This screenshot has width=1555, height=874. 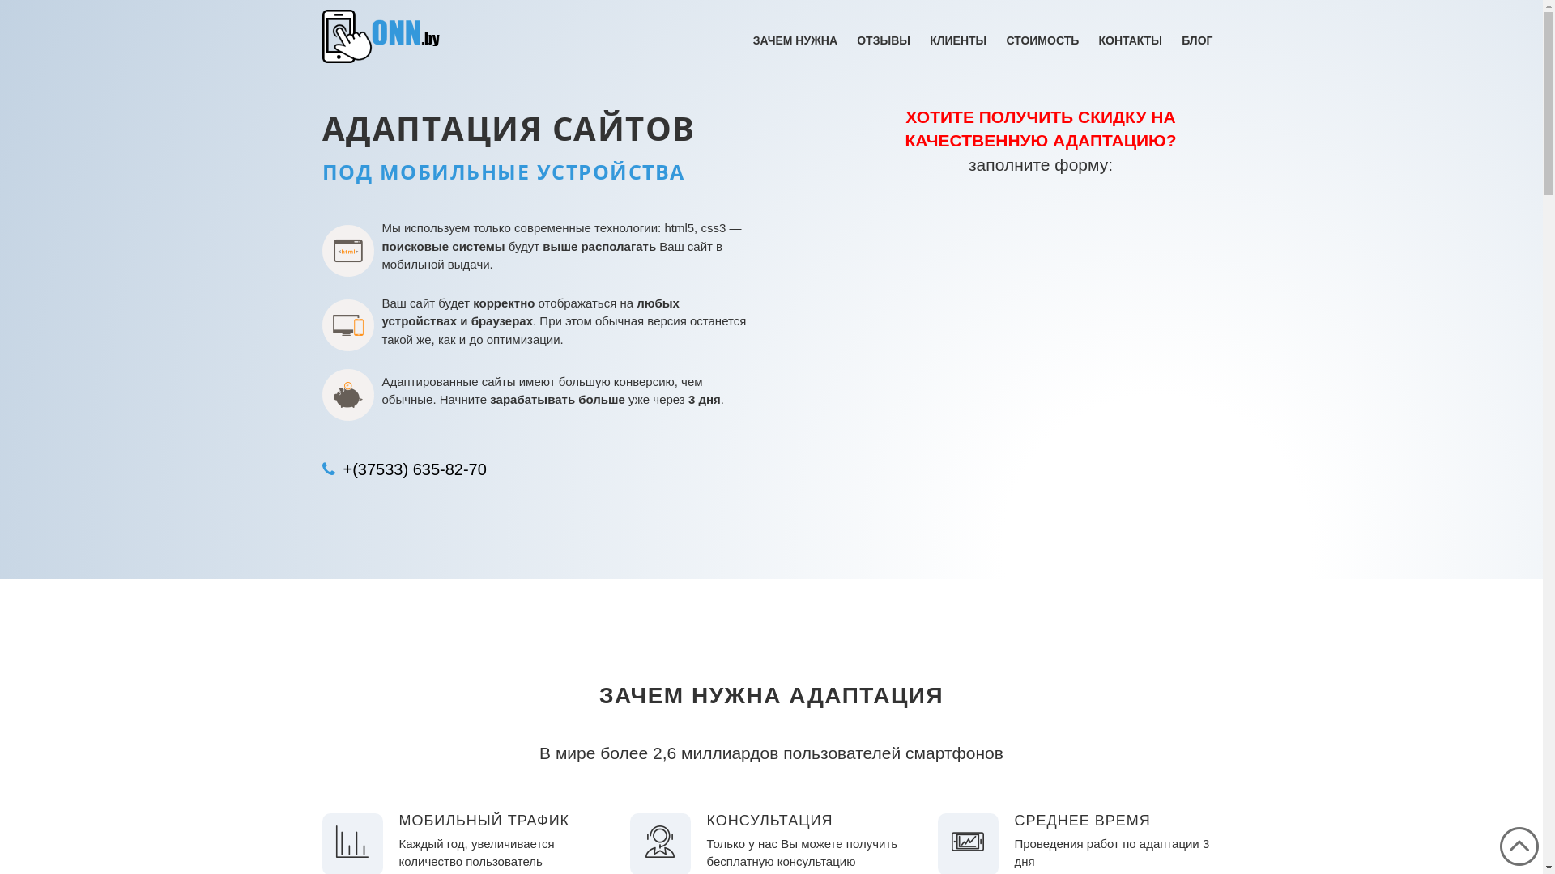 What do you see at coordinates (1519, 846) in the screenshot?
I see `Back to top` at bounding box center [1519, 846].